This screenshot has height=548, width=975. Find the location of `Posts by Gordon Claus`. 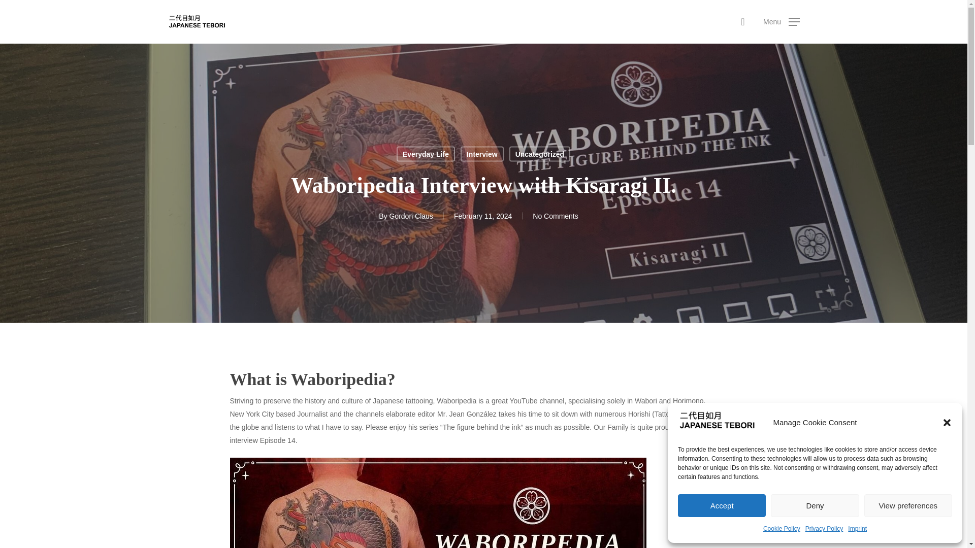

Posts by Gordon Claus is located at coordinates (411, 216).